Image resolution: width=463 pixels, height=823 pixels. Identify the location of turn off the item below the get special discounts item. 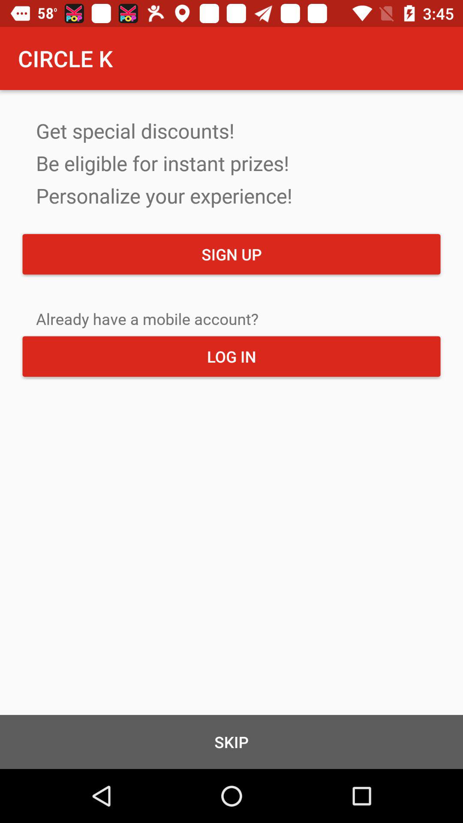
(231, 254).